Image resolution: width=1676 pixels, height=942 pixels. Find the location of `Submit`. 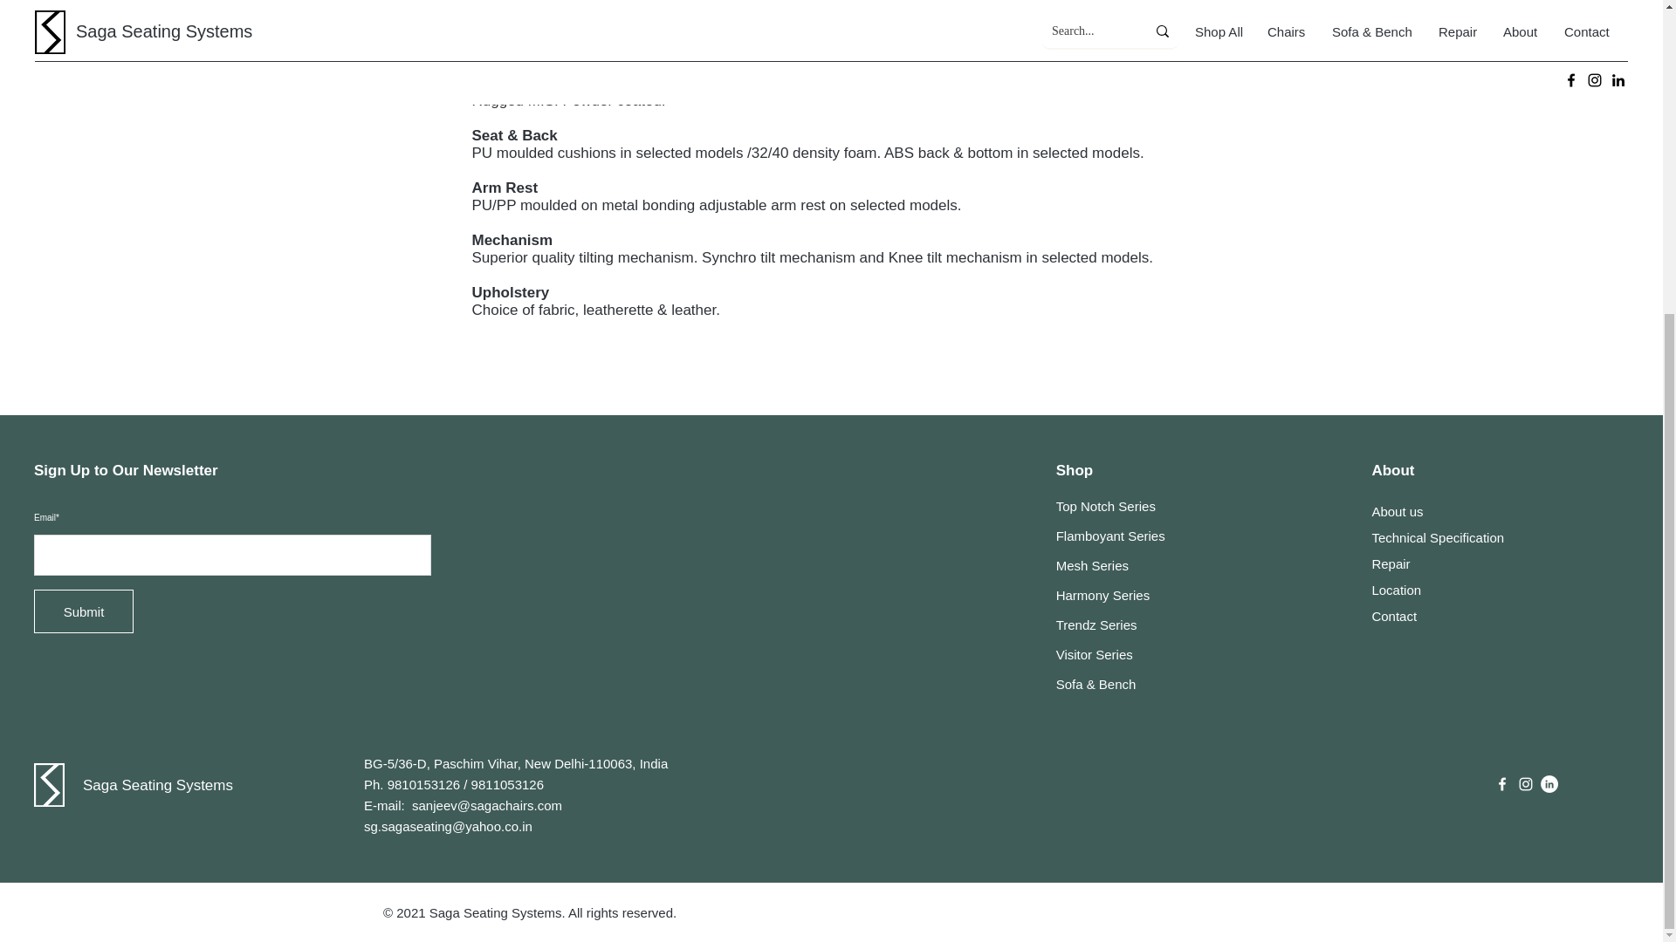

Submit is located at coordinates (84, 611).